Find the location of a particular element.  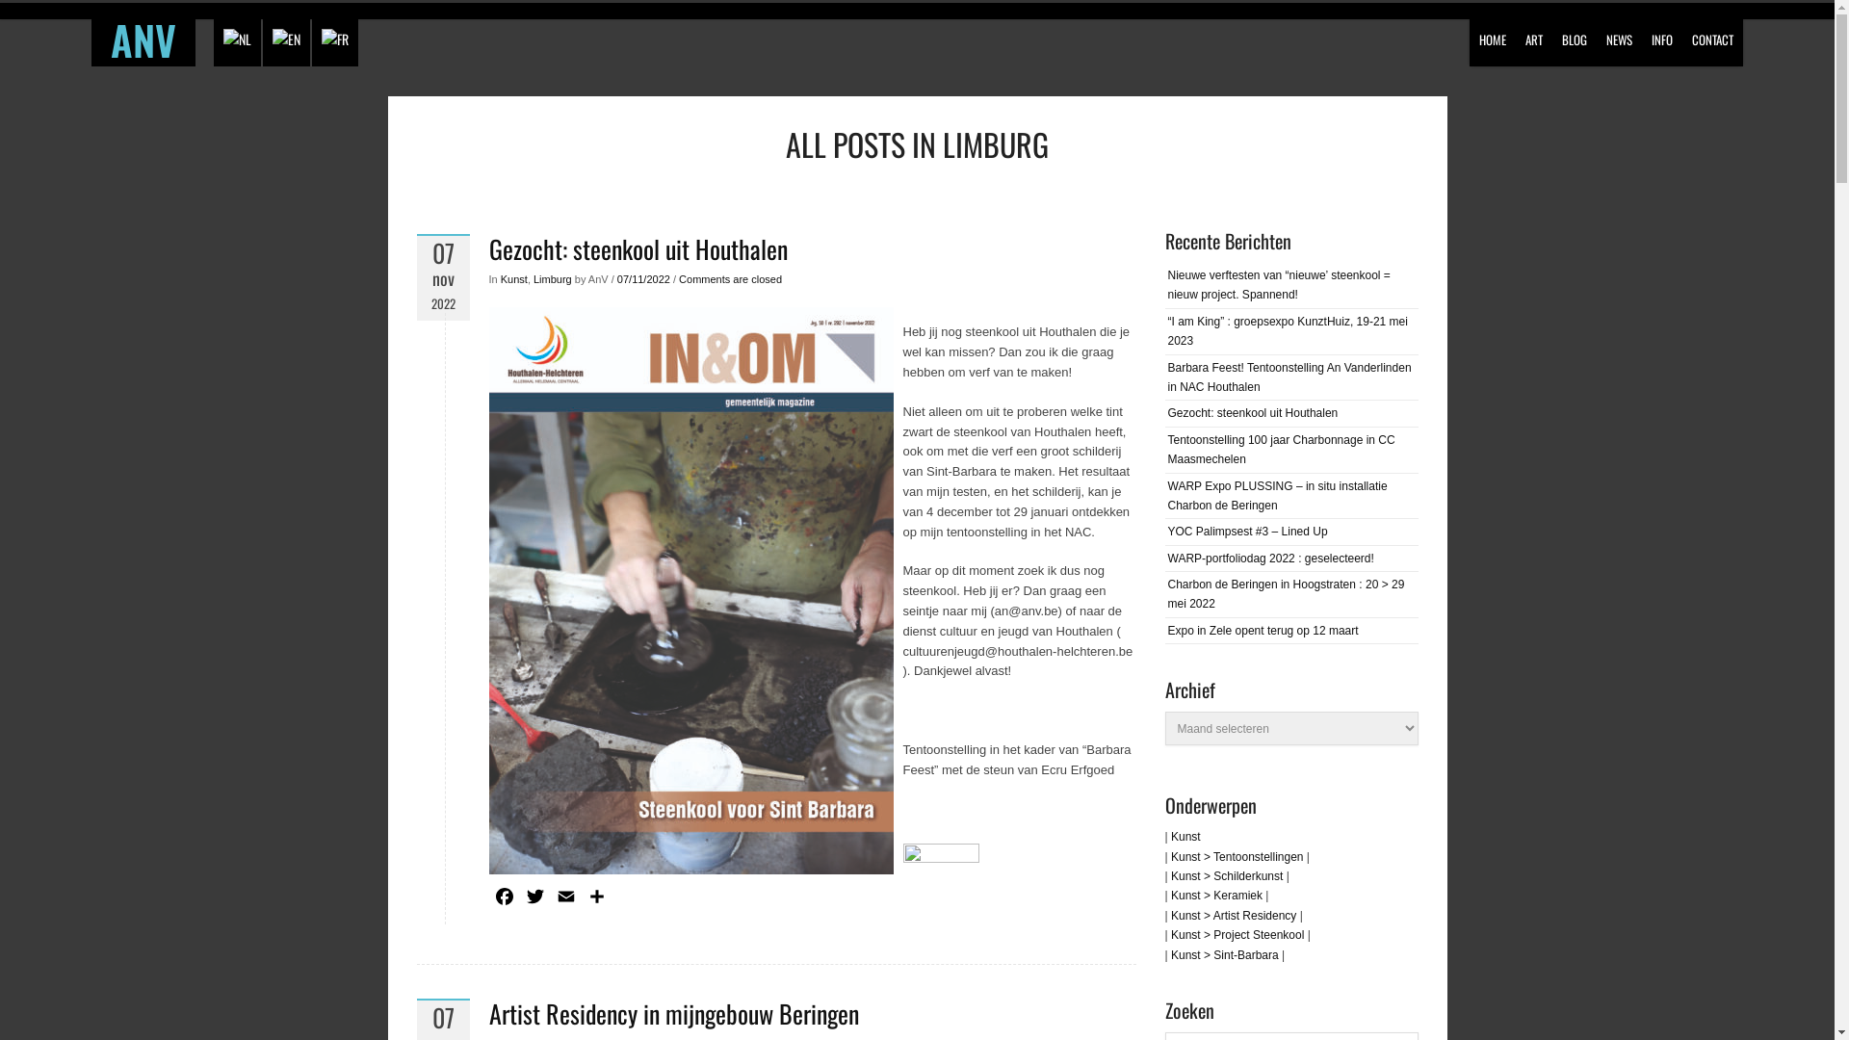

Twitter is located at coordinates (535, 899).